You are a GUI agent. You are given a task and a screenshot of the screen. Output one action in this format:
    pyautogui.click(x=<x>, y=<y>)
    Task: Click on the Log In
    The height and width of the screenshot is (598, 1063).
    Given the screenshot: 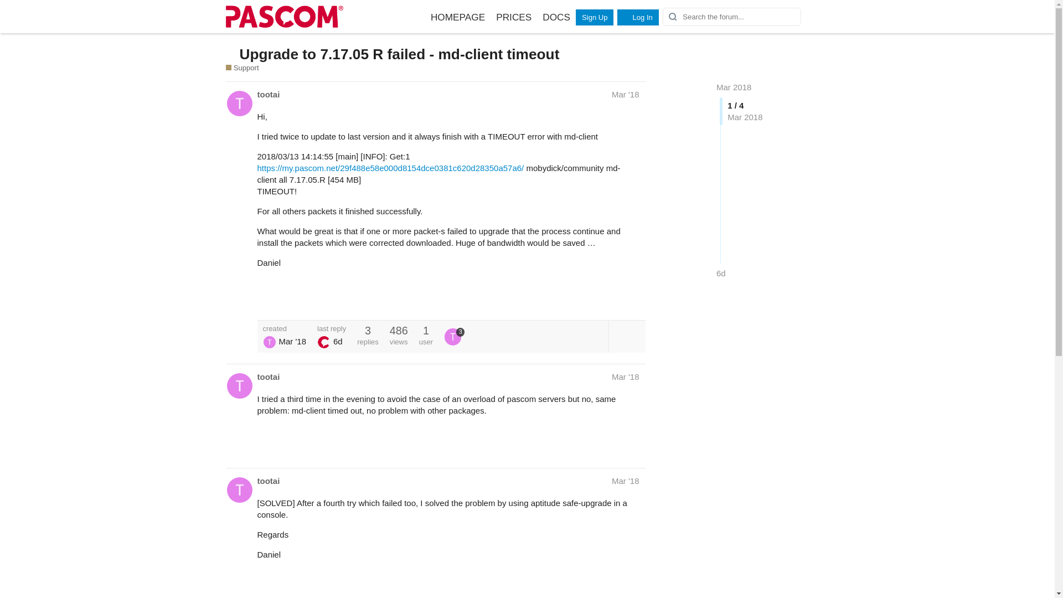 What is the action you would take?
    pyautogui.click(x=638, y=18)
    